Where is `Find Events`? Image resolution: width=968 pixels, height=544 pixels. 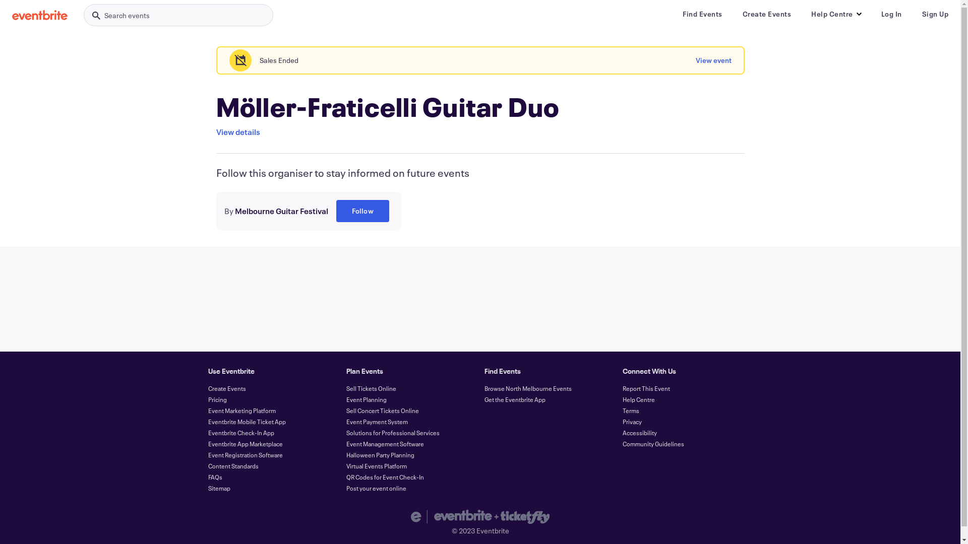
Find Events is located at coordinates (703, 14).